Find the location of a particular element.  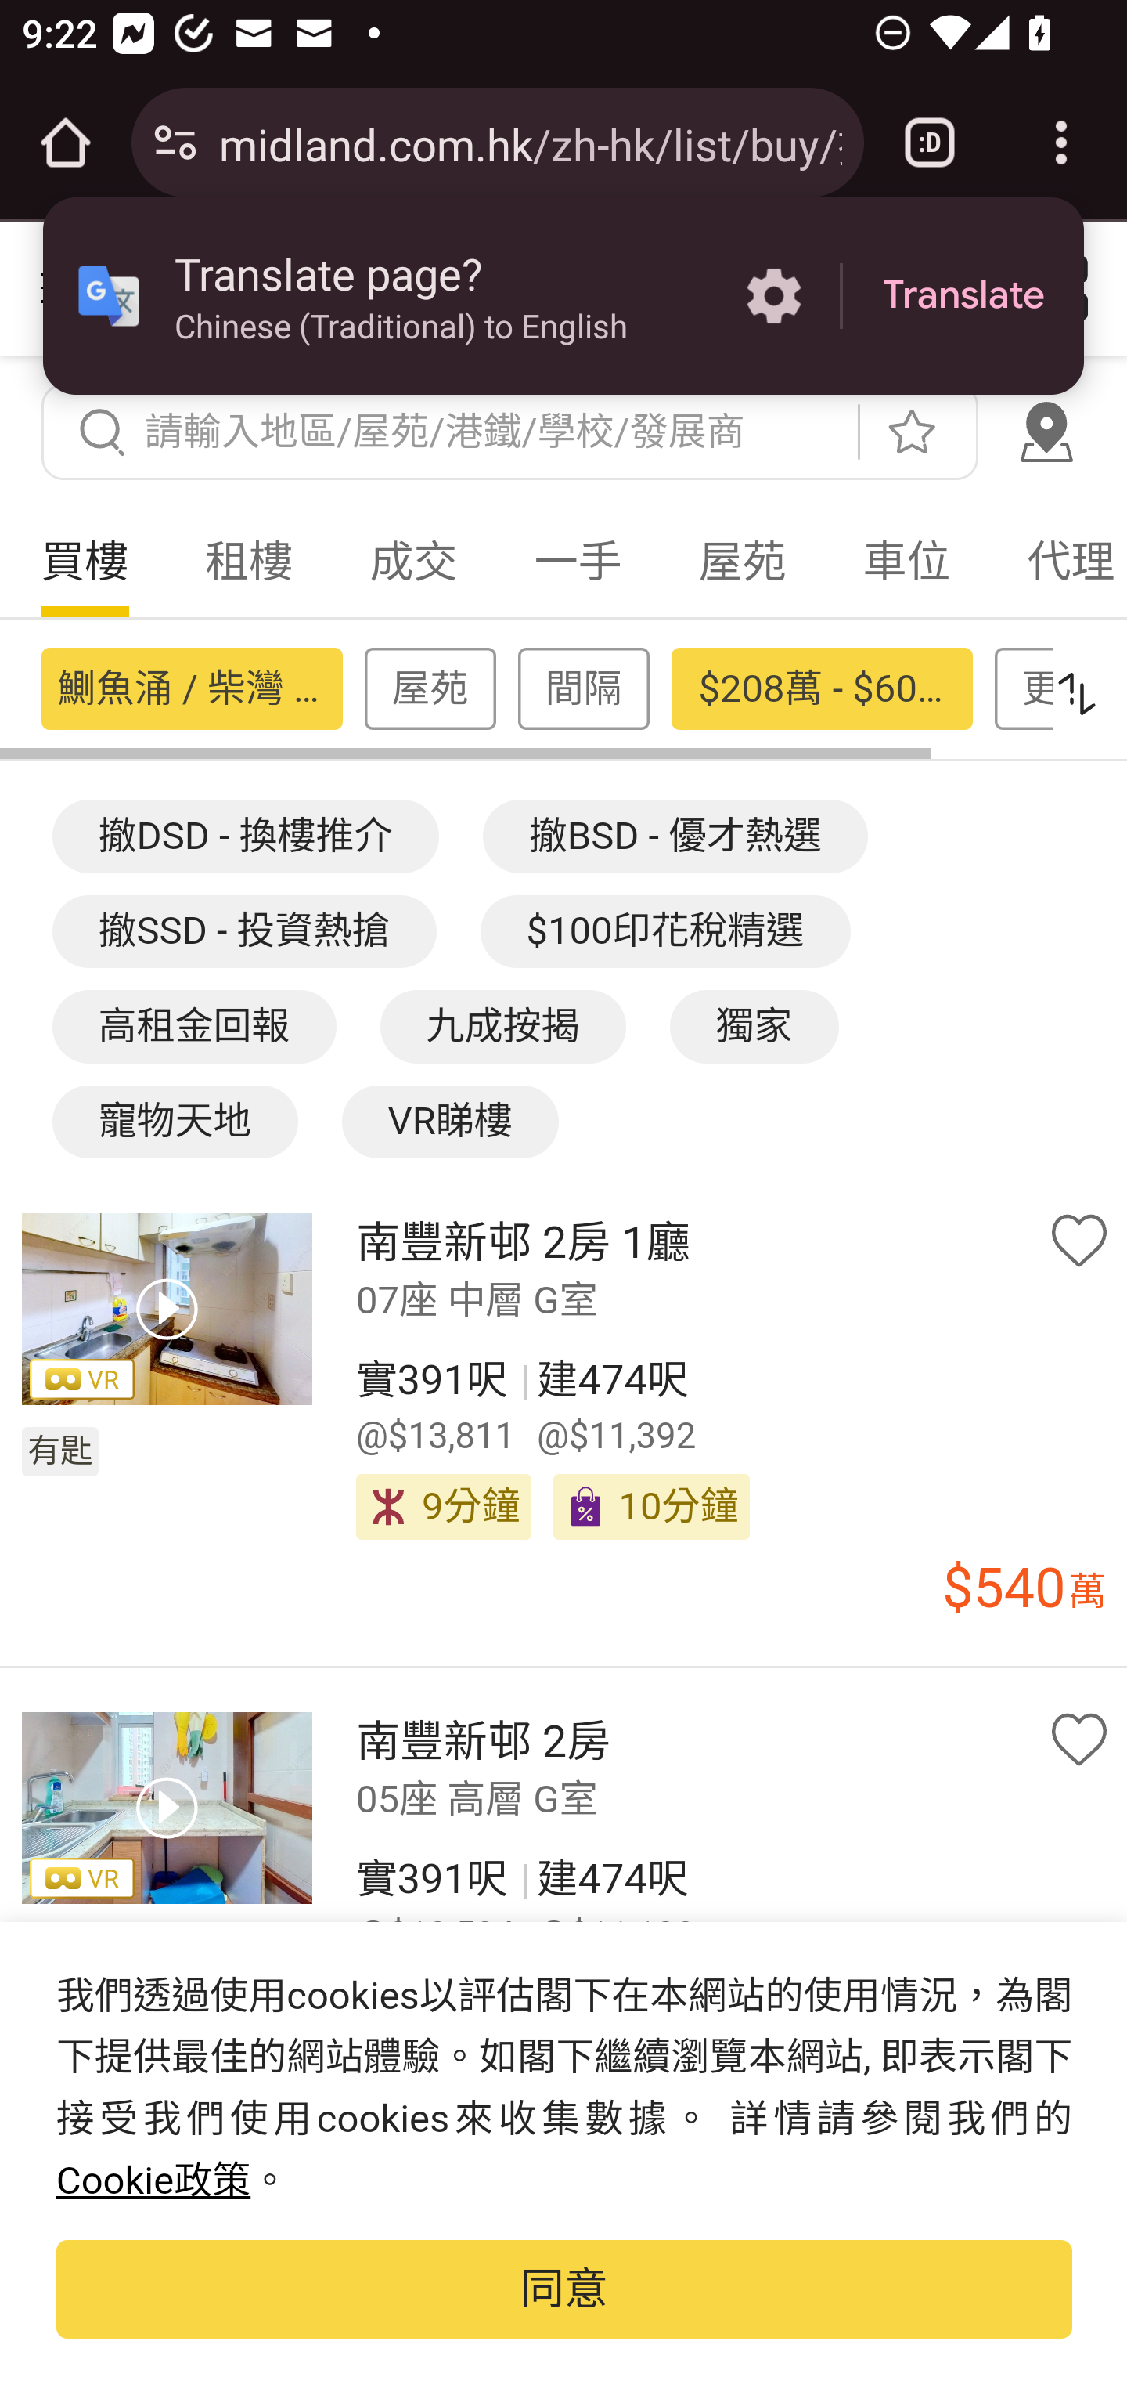

九成按揭 is located at coordinates (502, 1026).